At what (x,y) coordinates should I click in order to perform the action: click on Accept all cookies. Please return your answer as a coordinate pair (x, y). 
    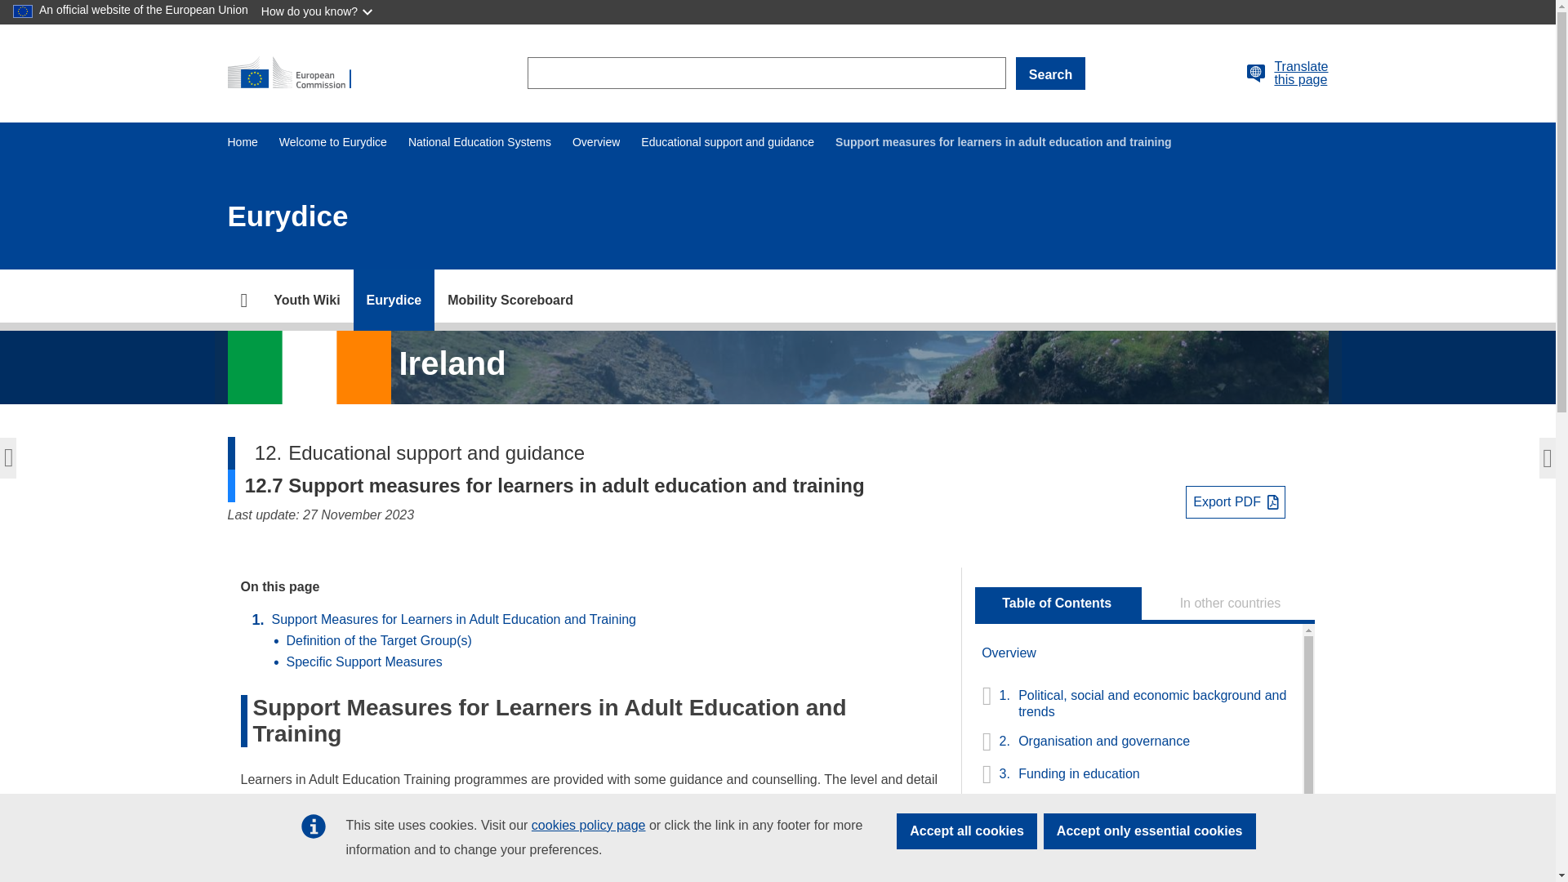
    Looking at the image, I should click on (967, 831).